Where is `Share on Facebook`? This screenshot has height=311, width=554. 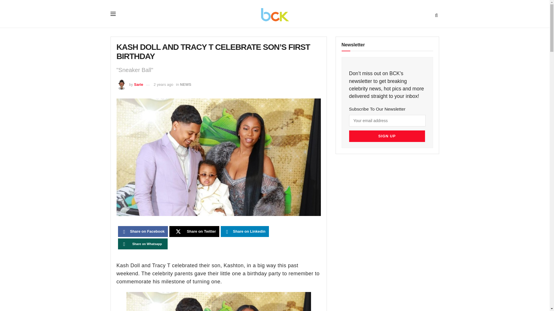 Share on Facebook is located at coordinates (143, 232).